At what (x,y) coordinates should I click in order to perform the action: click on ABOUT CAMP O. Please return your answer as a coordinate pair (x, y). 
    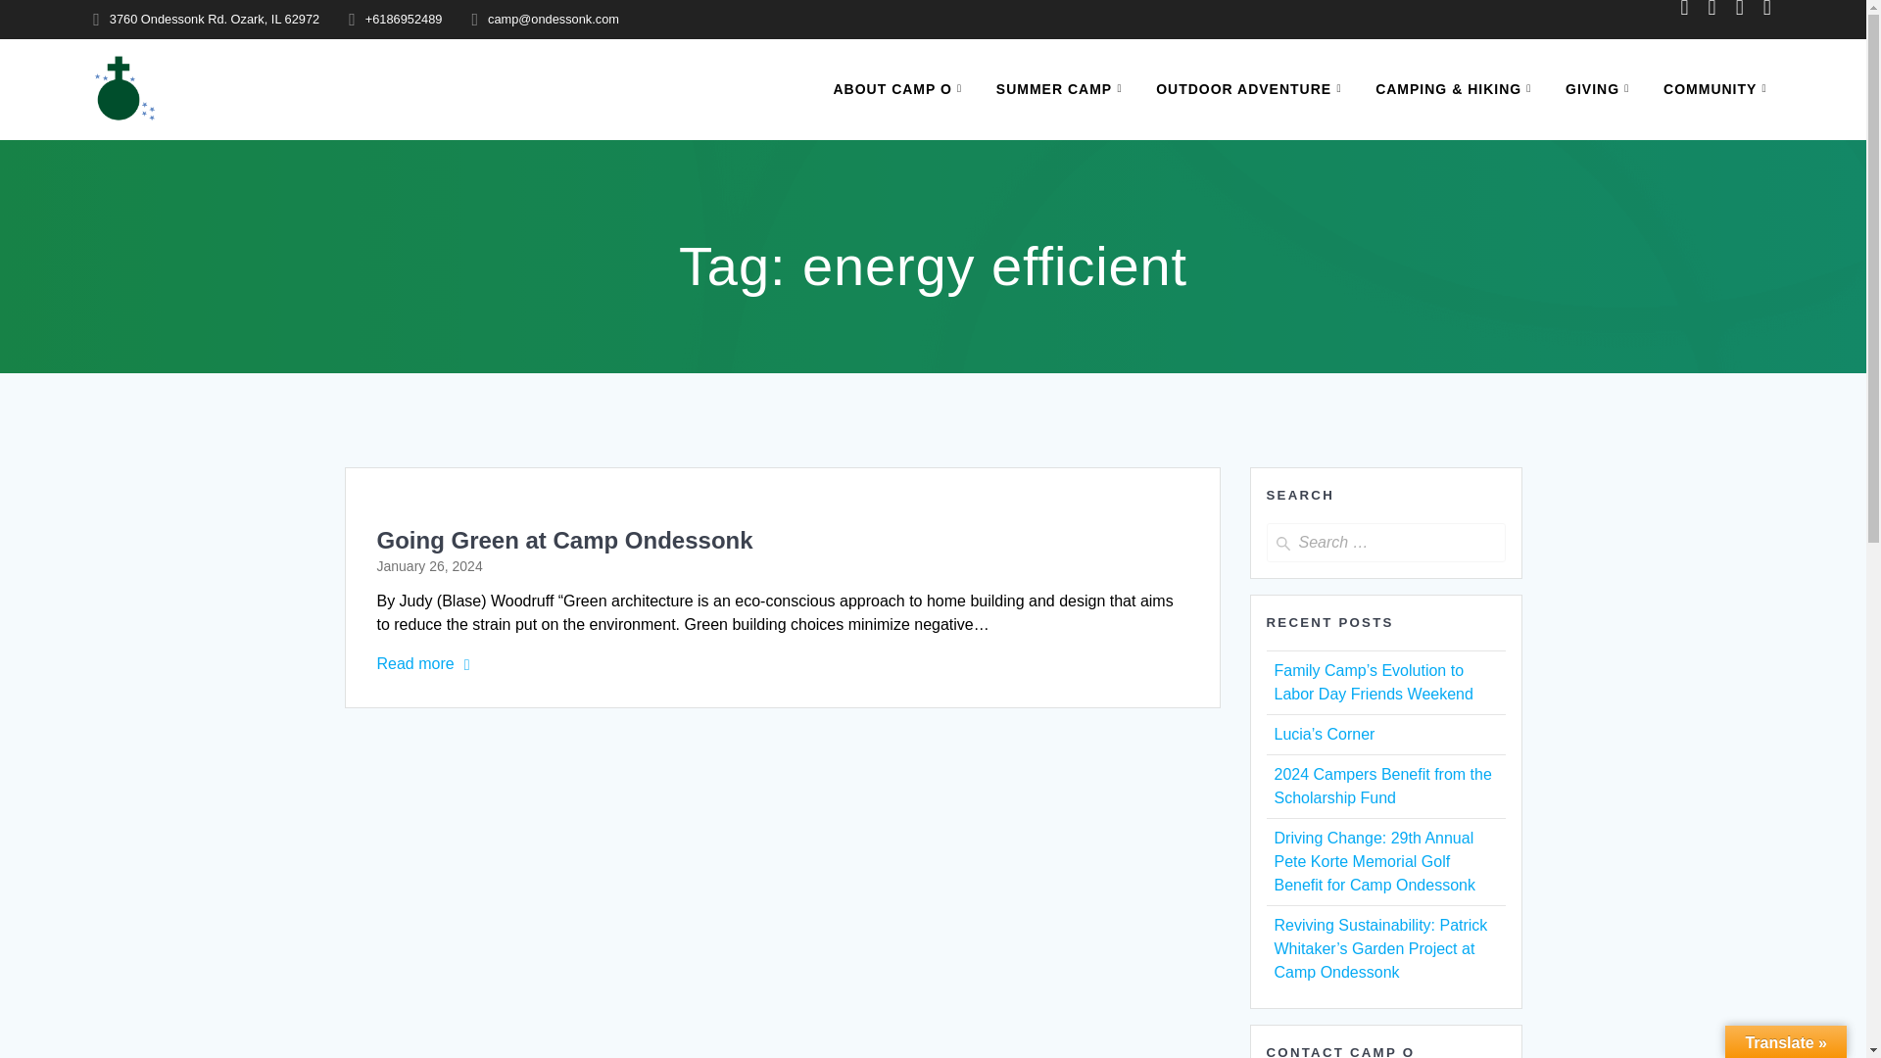
    Looking at the image, I should click on (900, 88).